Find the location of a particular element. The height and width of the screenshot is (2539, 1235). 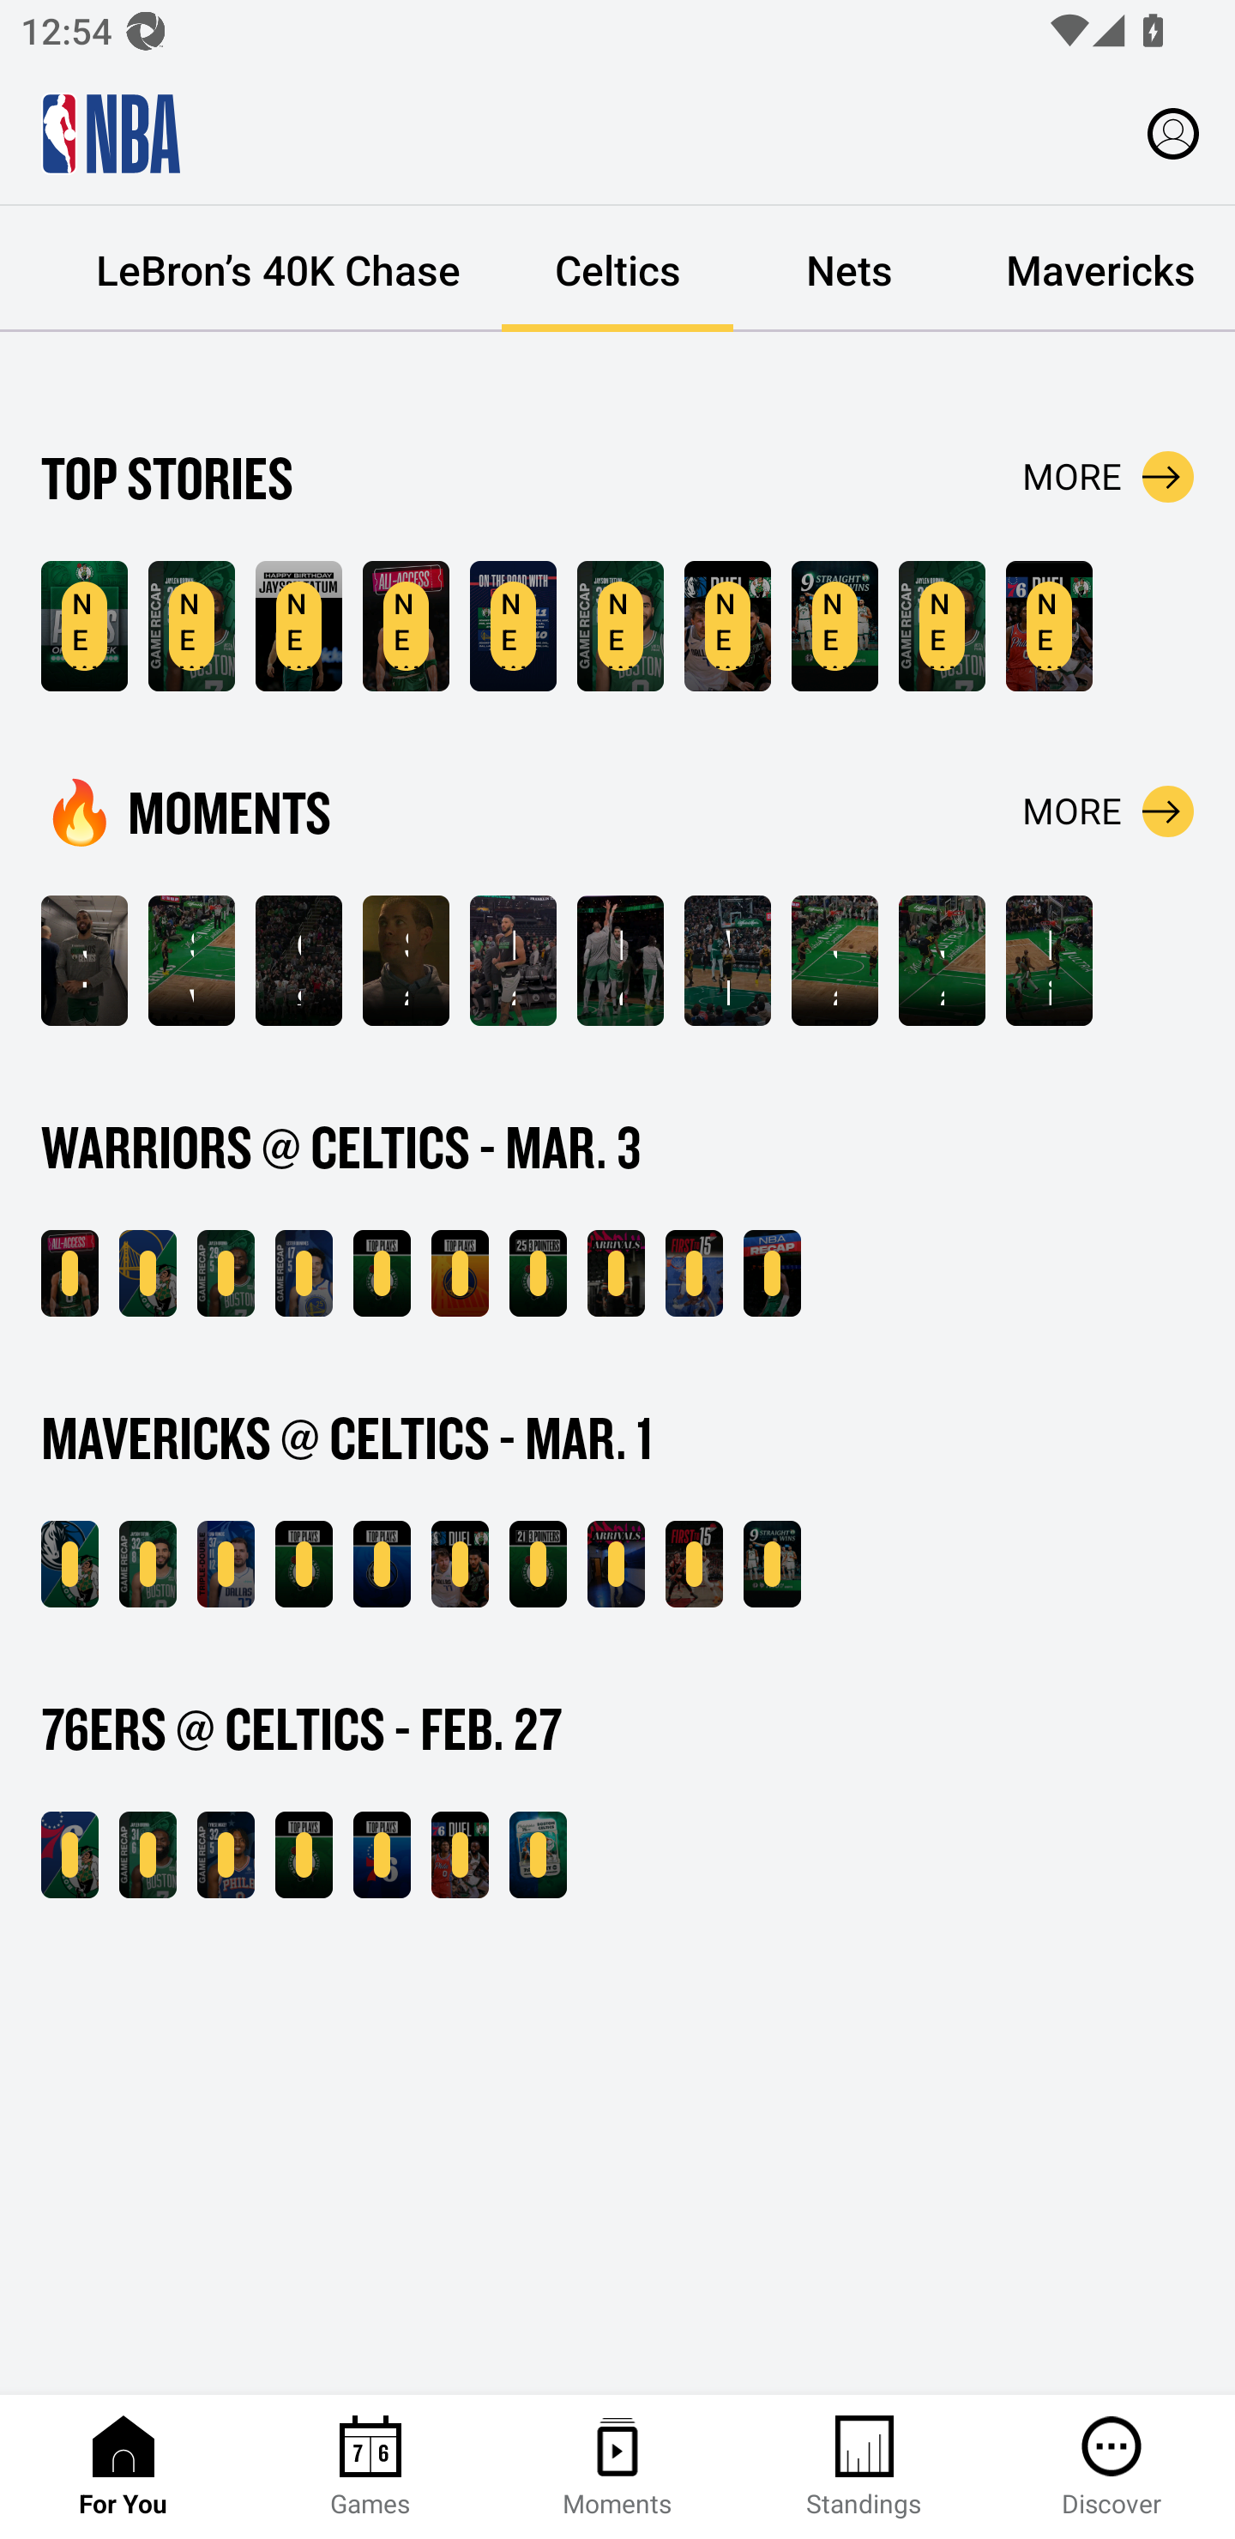

NEW BOS 140, GSW 88 - Mar 3 is located at coordinates (148, 1273).